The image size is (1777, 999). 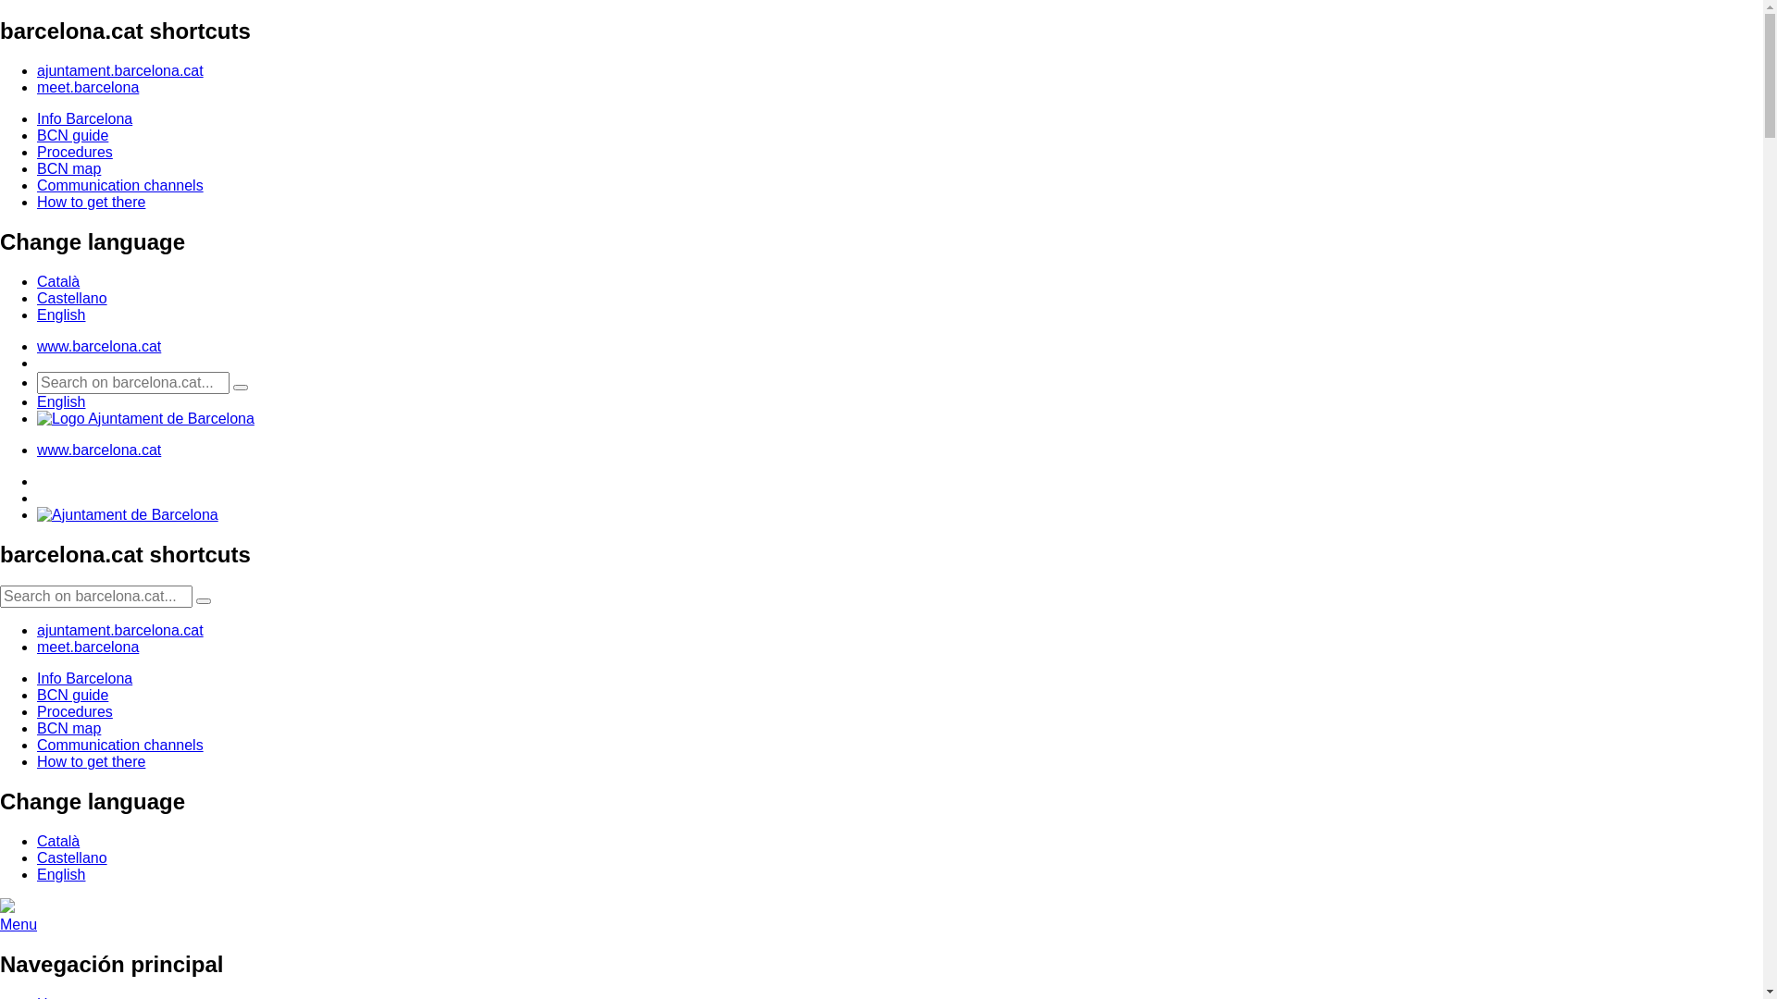 I want to click on Menu, so click(x=19, y=925).